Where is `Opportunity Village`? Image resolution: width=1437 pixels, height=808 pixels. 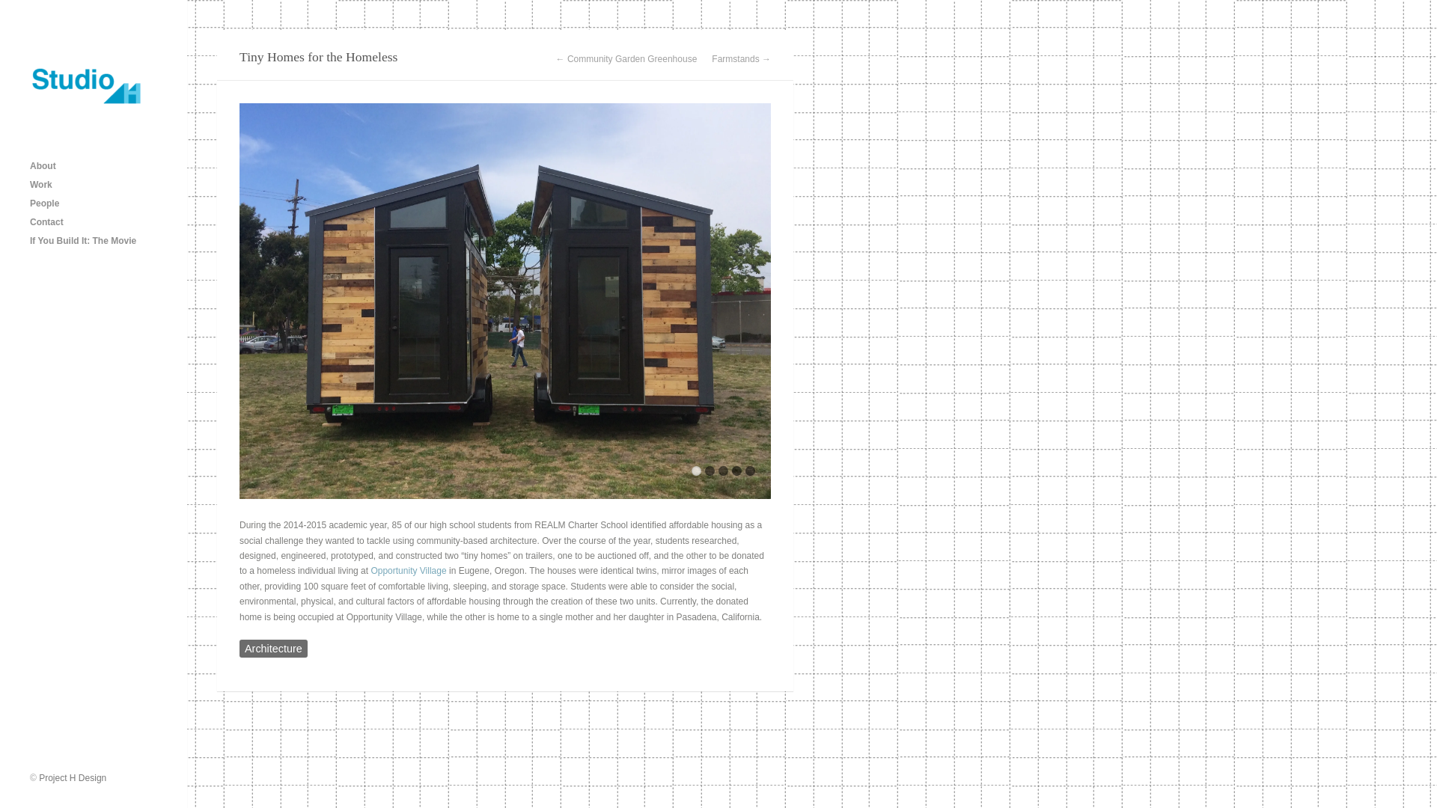
Opportunity Village is located at coordinates (408, 571).